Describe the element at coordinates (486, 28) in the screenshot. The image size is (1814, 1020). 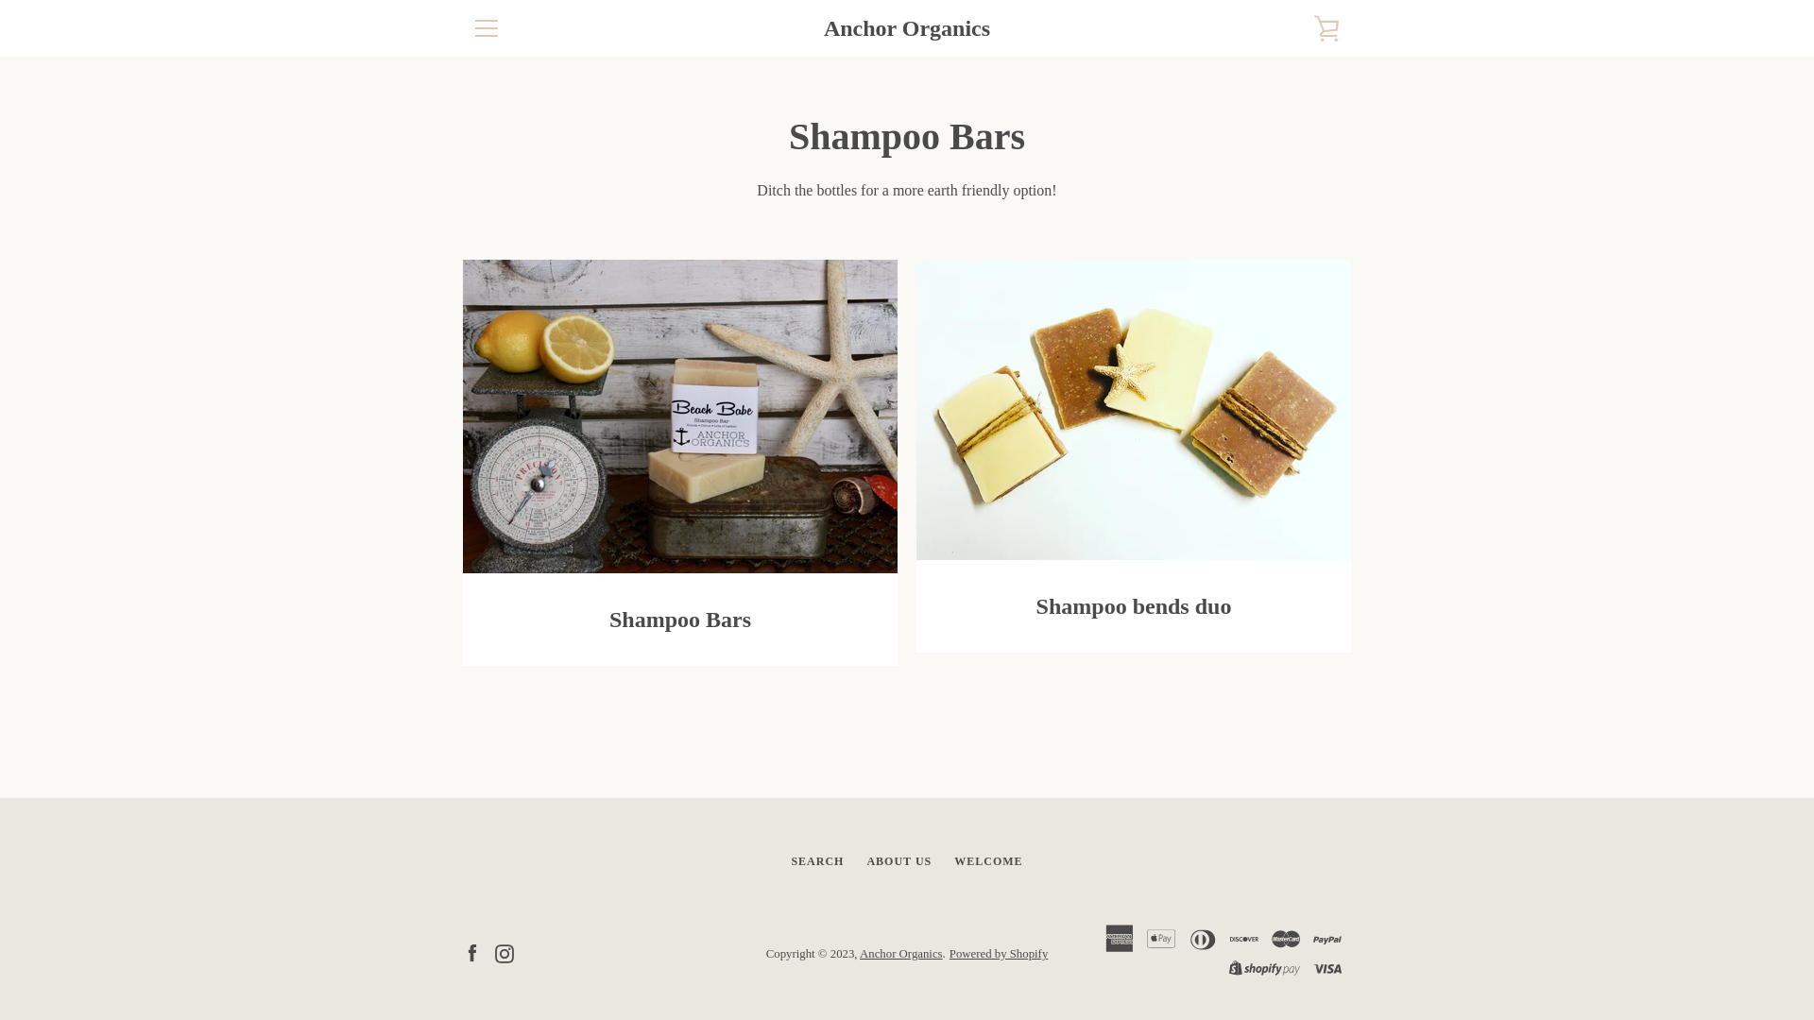
I see `EXPAND NAVIGATION` at that location.